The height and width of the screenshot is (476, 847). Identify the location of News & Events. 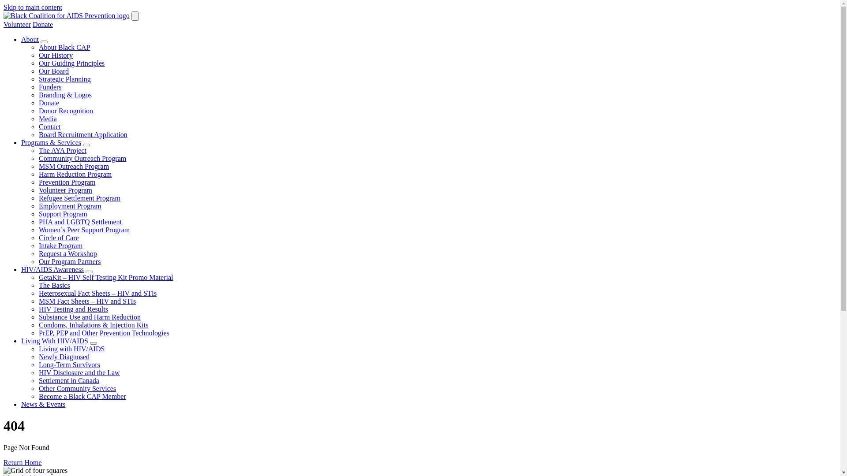
(43, 405).